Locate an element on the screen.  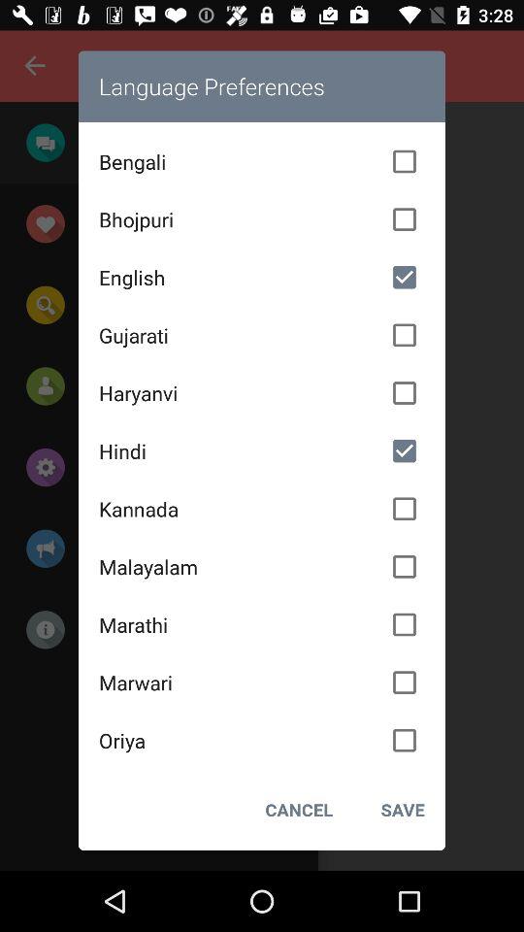
launch icon above hindi item is located at coordinates (262, 393).